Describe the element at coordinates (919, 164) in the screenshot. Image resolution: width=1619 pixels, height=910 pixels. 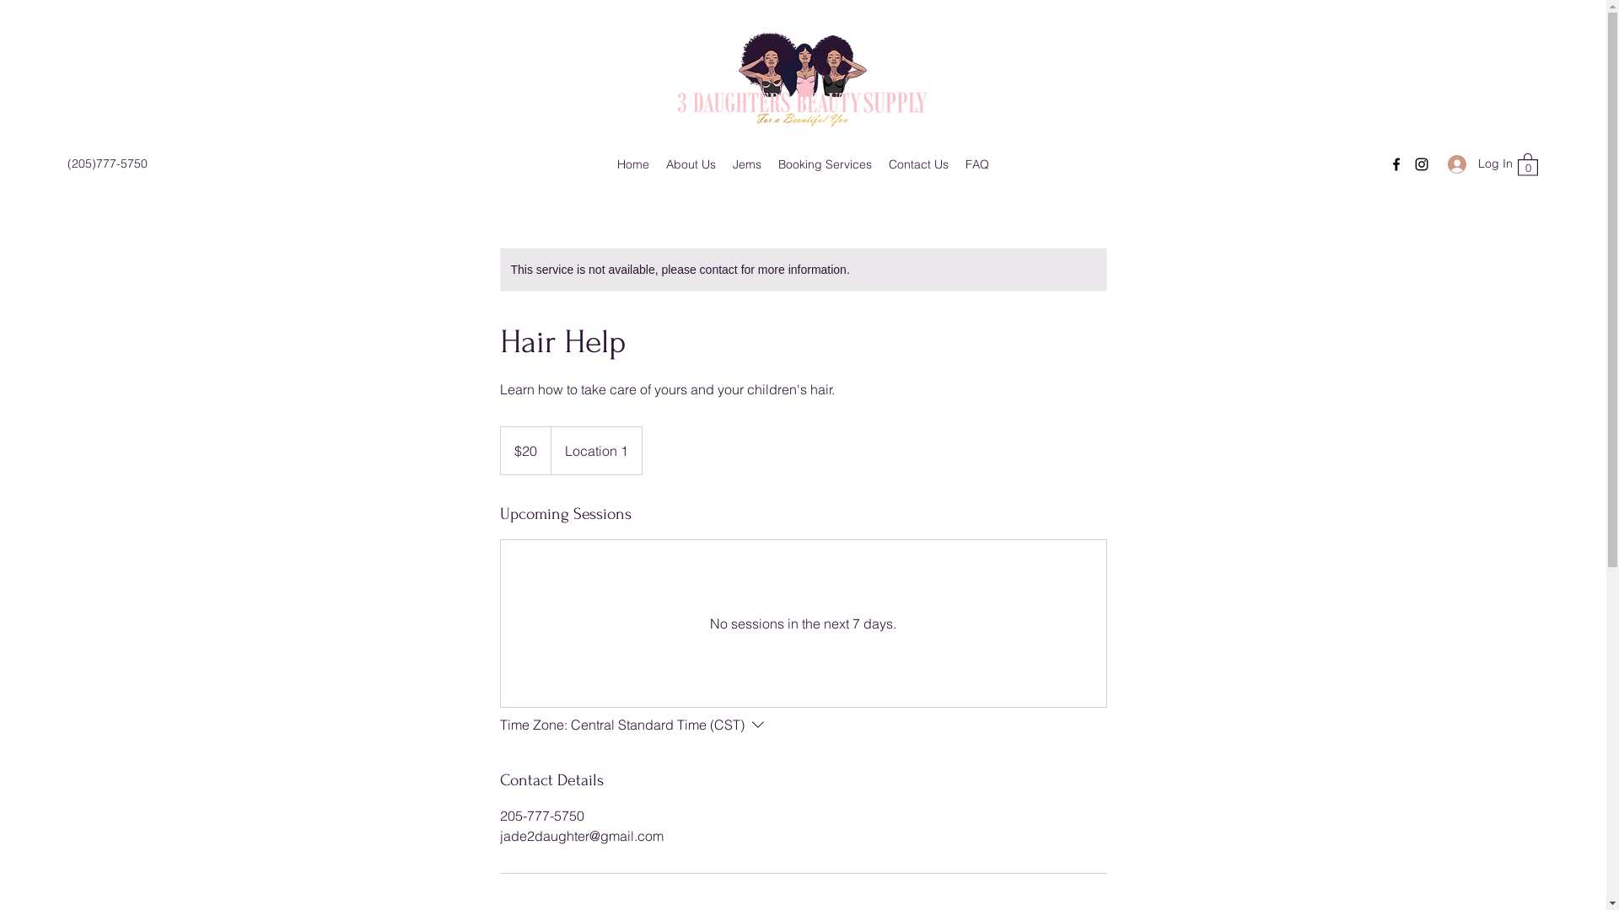
I see `Contact Us` at that location.